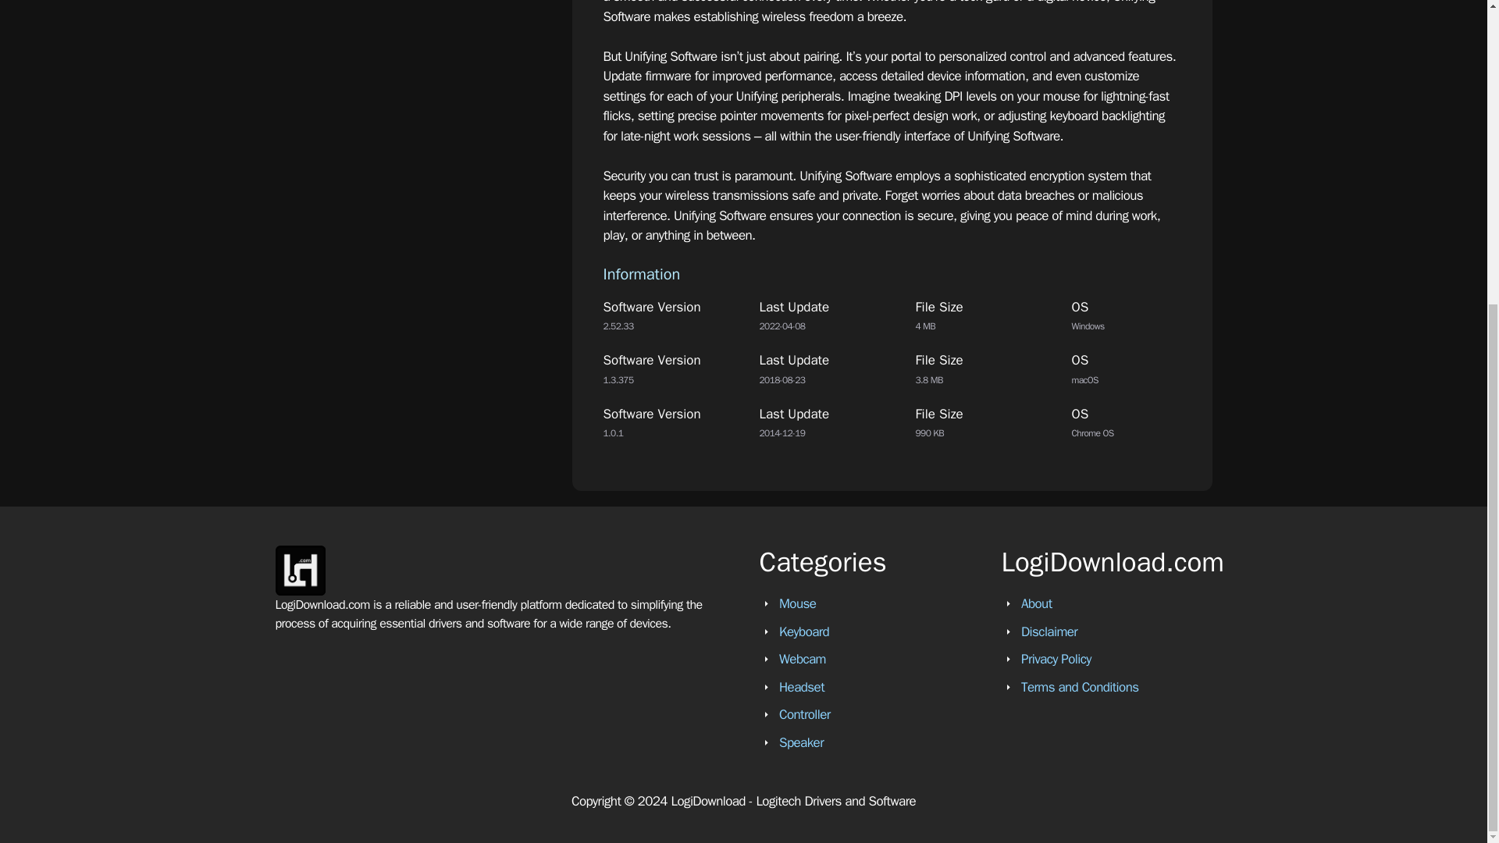  Describe the element at coordinates (803, 659) in the screenshot. I see `Webcam` at that location.